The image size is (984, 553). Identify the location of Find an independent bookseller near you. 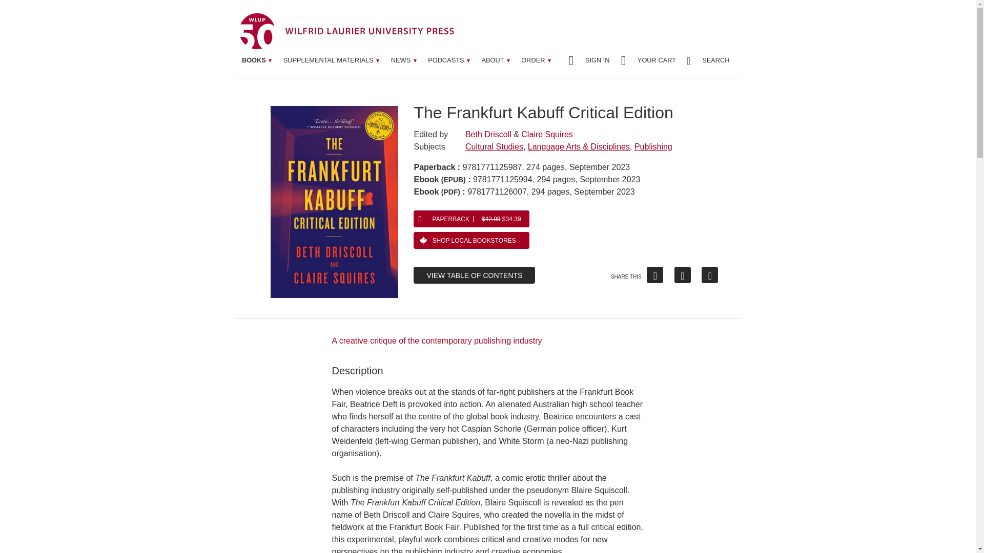
(471, 241).